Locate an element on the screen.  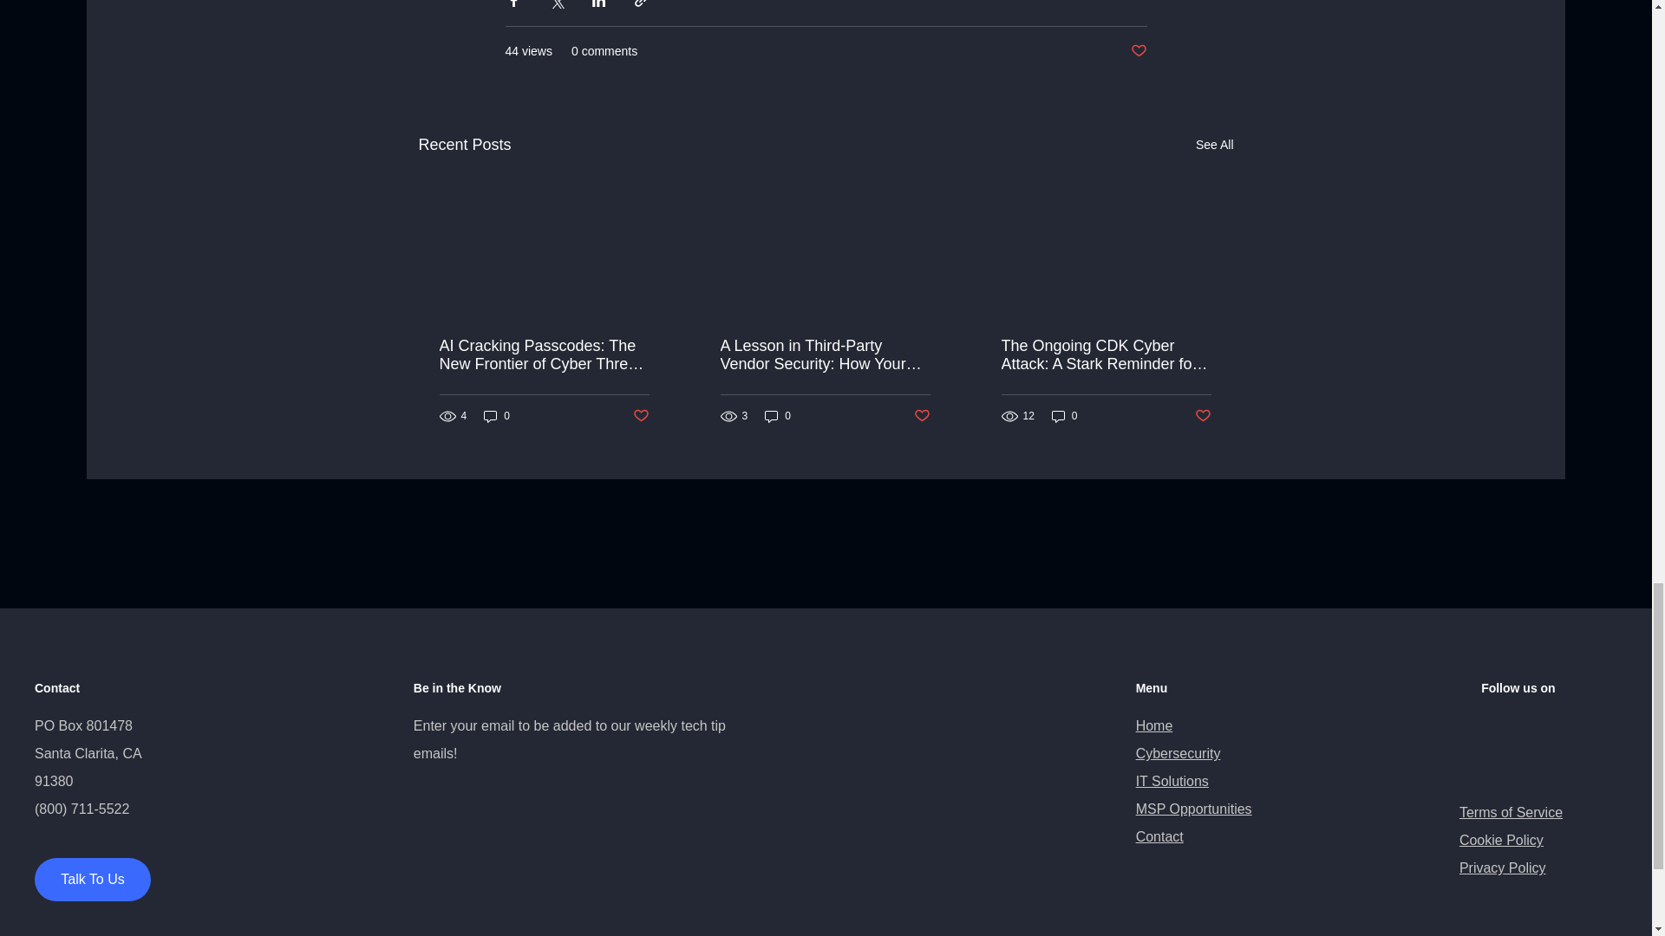
Cybersecurity is located at coordinates (1178, 753).